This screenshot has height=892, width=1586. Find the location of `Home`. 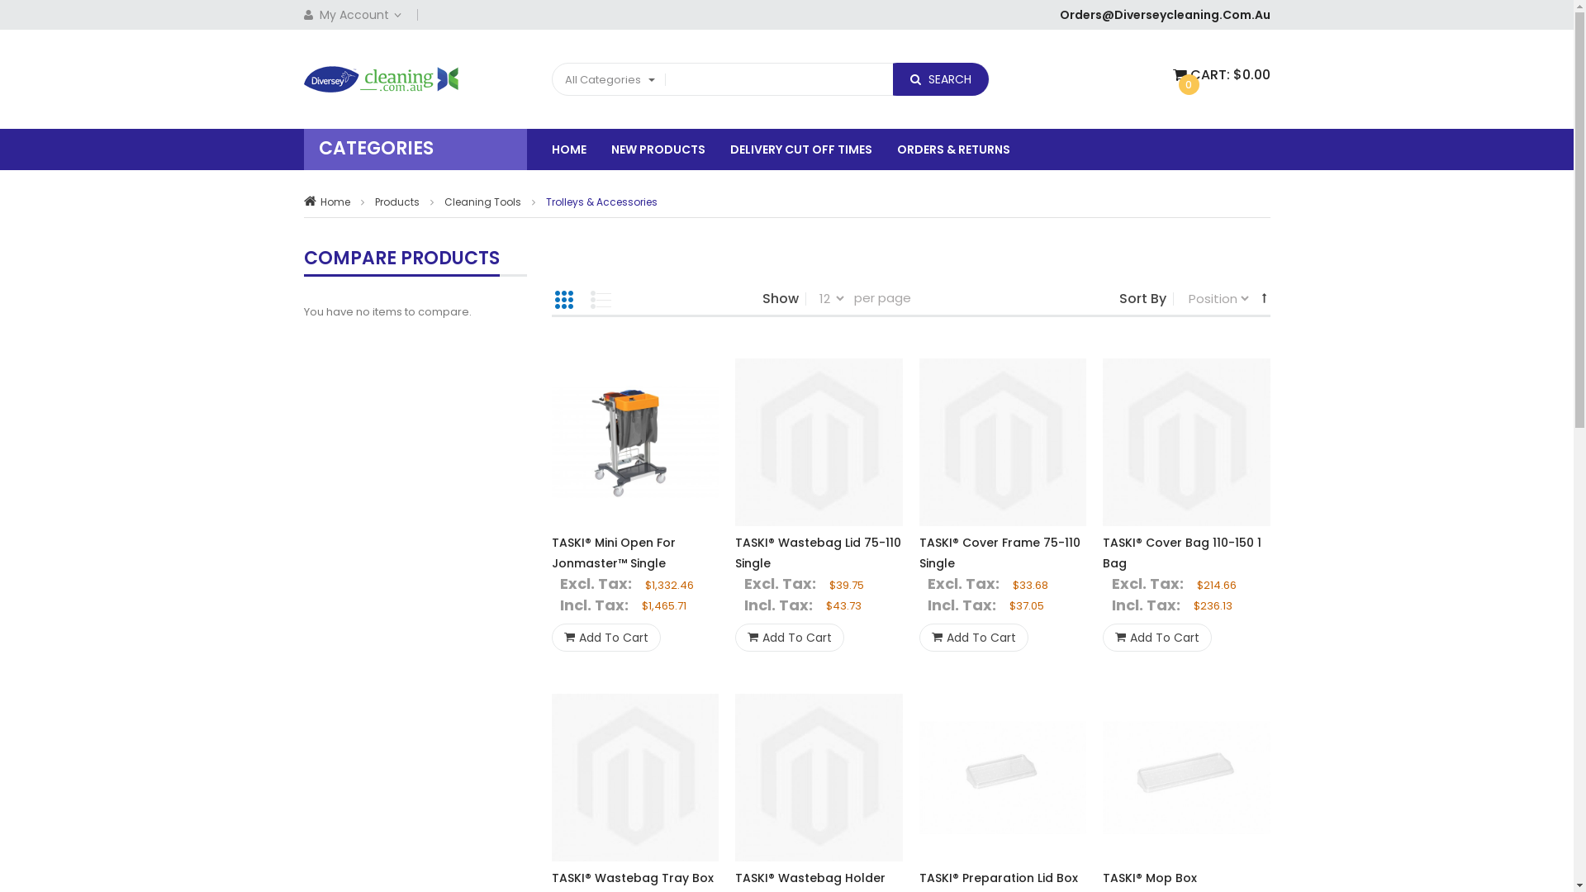

Home is located at coordinates (335, 202).